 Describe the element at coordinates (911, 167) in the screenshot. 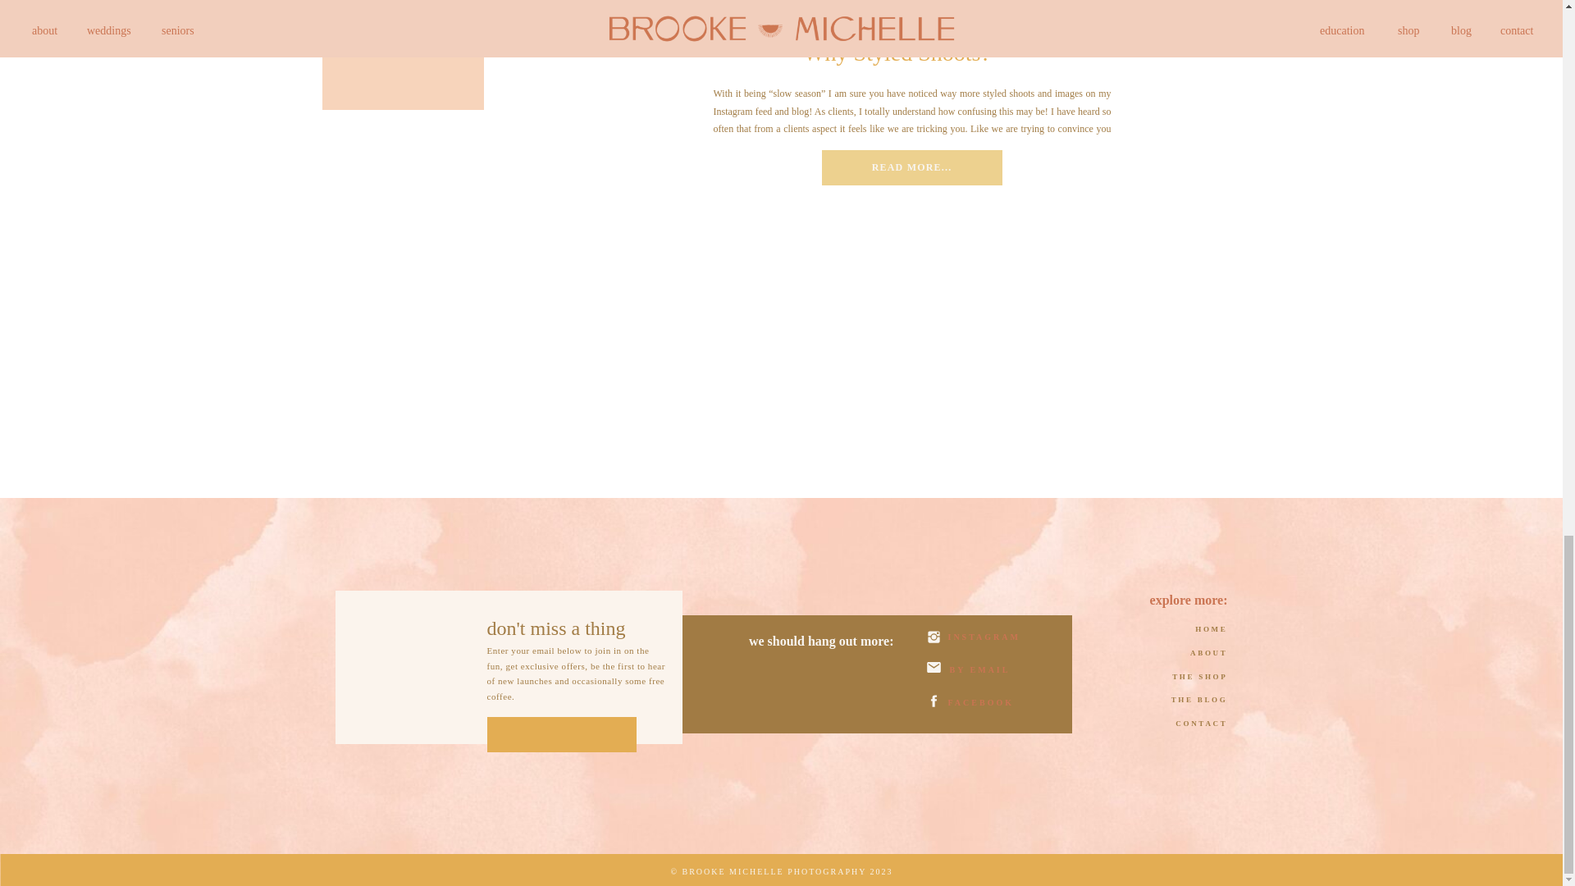

I see `Why Styled Shoots?` at that location.